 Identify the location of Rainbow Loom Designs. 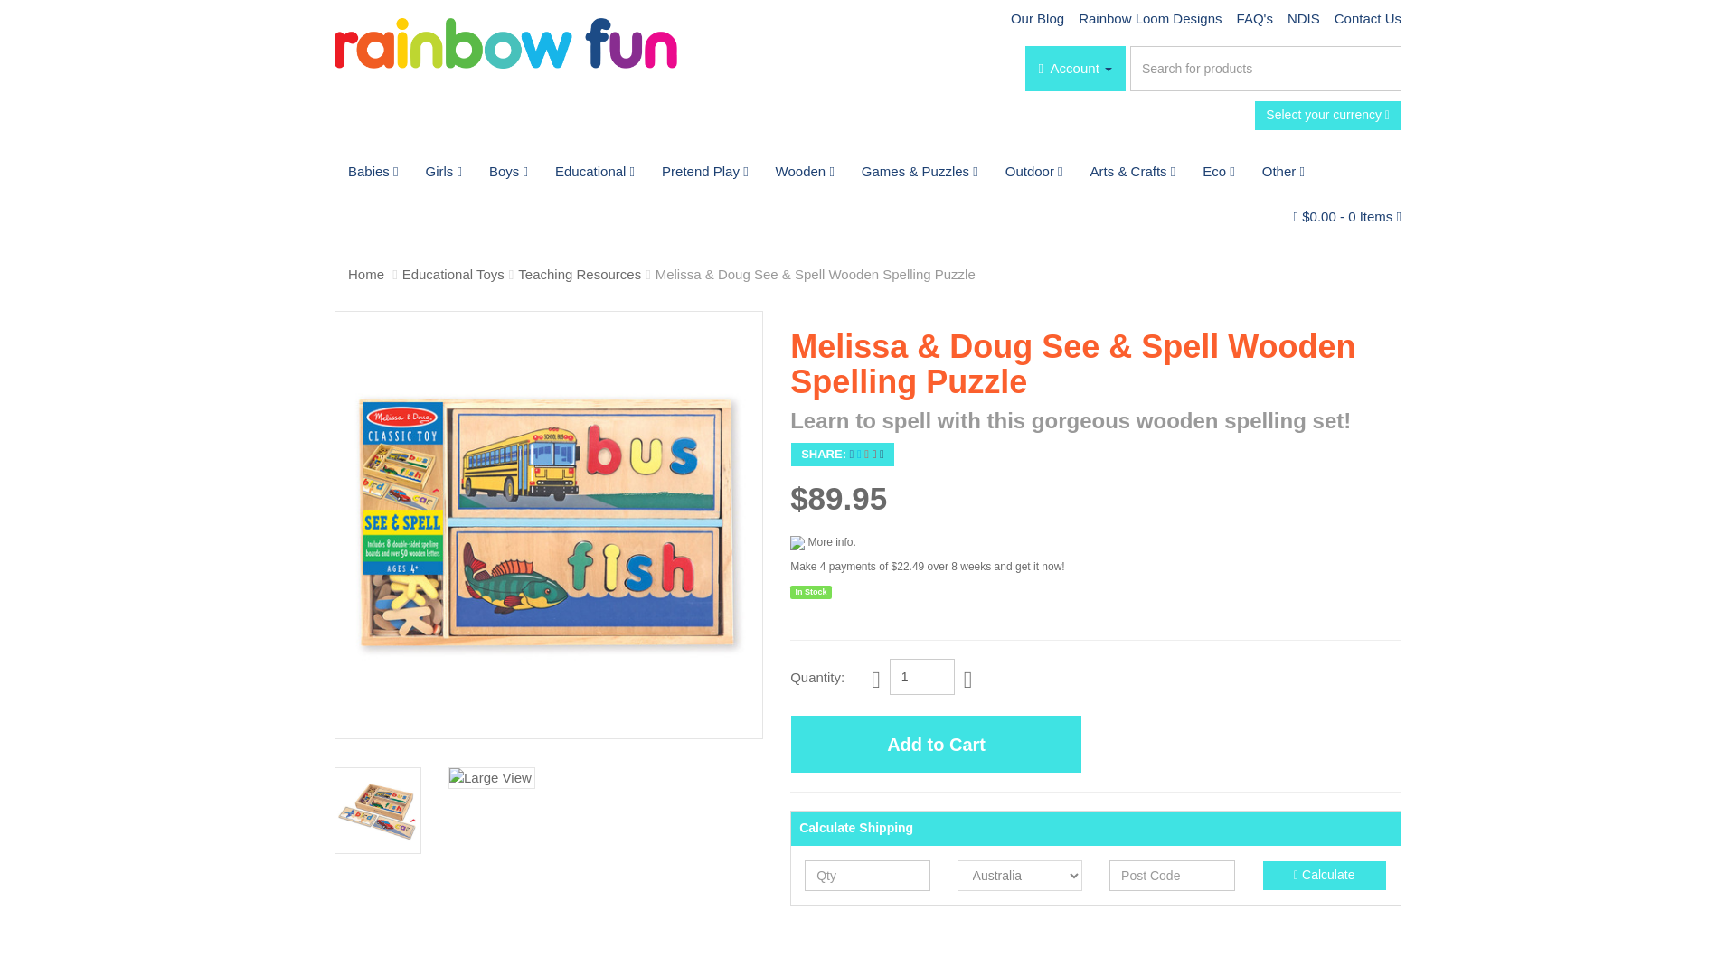
(1150, 18).